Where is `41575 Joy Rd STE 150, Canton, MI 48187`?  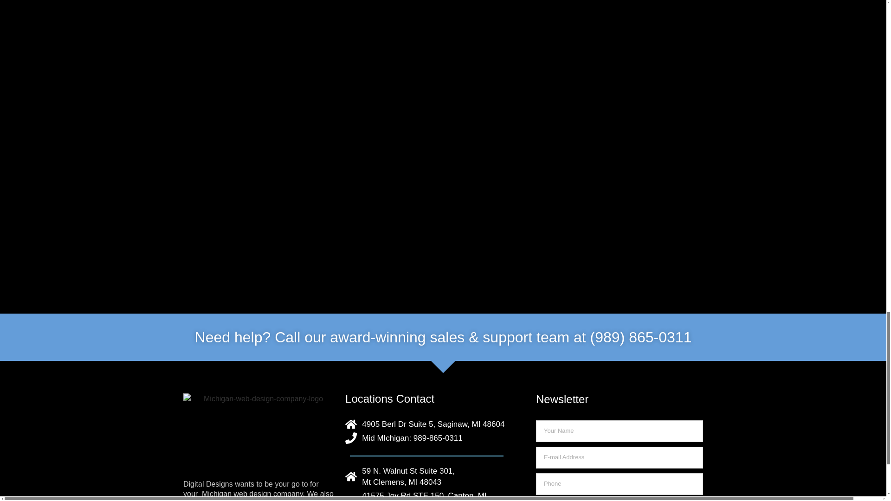 41575 Joy Rd STE 150, Canton, MI 48187 is located at coordinates (426, 477).